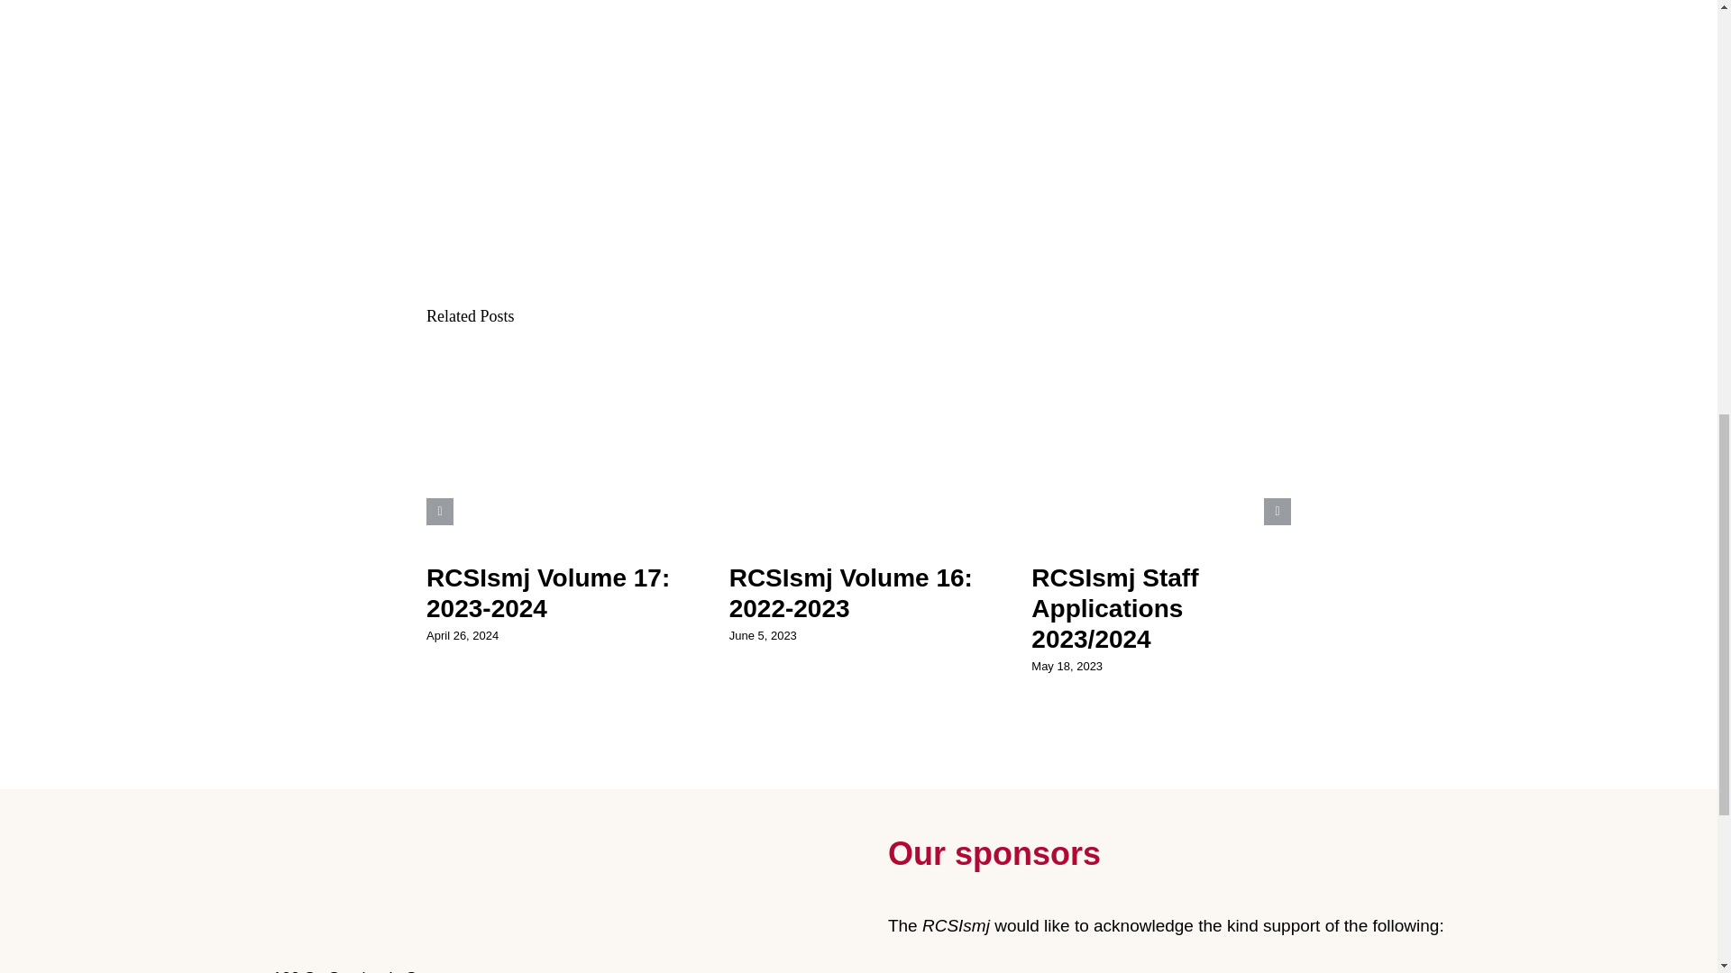 This screenshot has width=1731, height=973. I want to click on SupportersLogos, so click(1167, 958).